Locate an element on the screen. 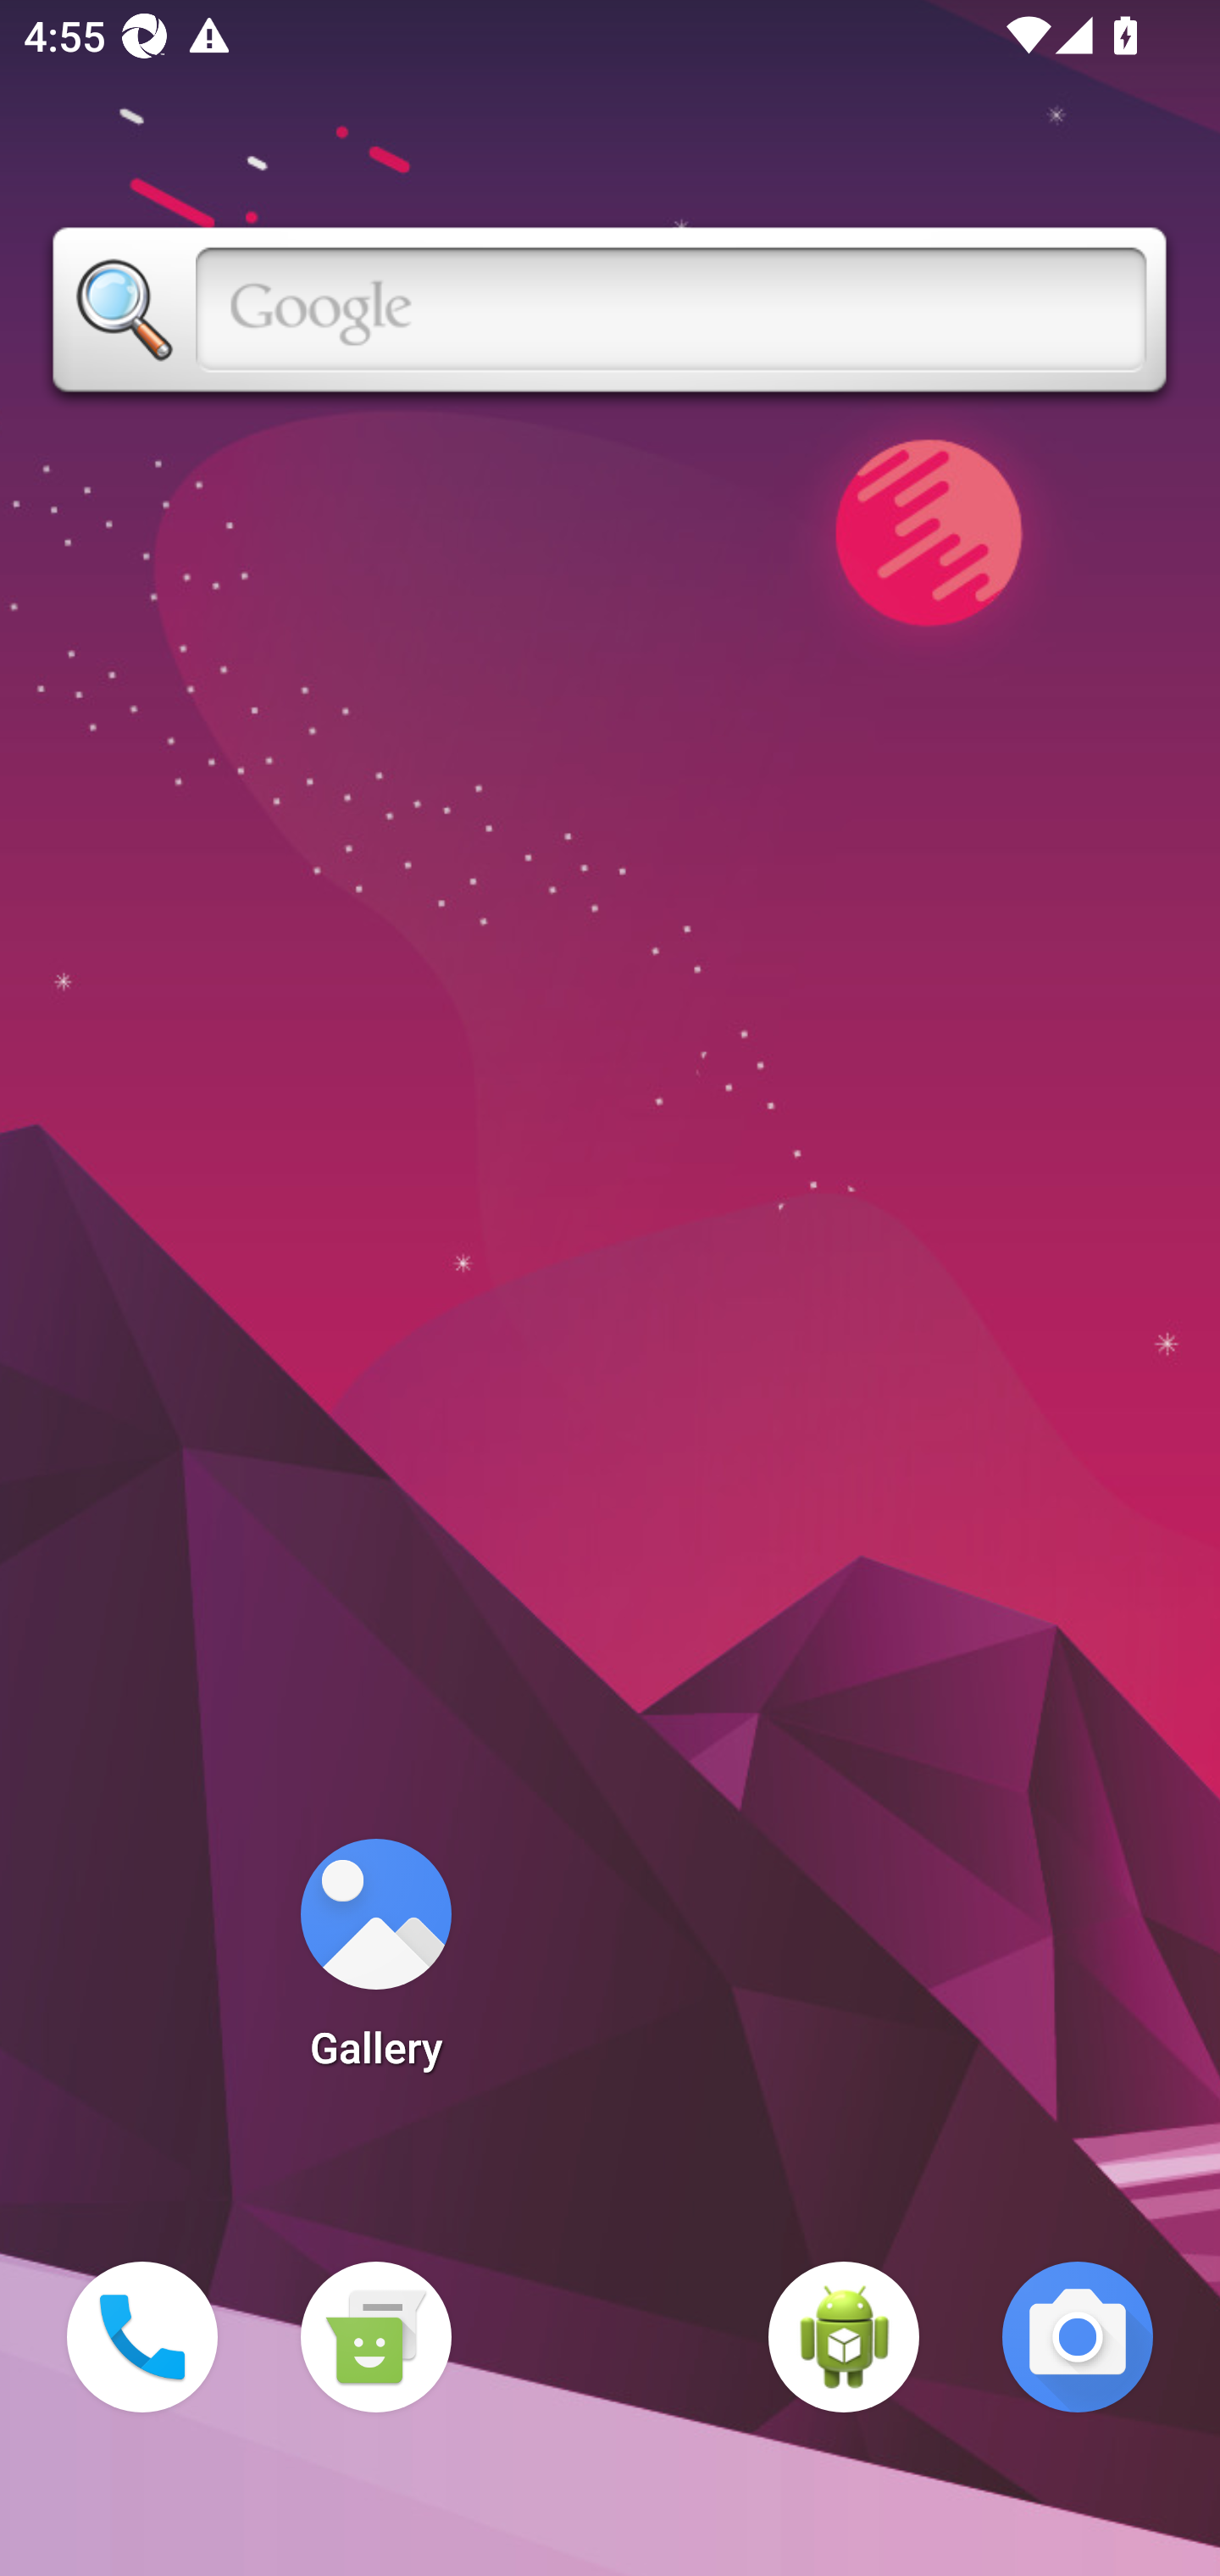 The width and height of the screenshot is (1220, 2576). Gallery is located at coordinates (375, 1964).